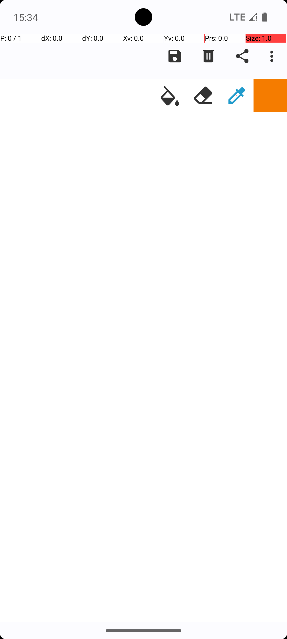 This screenshot has width=287, height=639. Describe the element at coordinates (237, 96) in the screenshot. I see `Eyedropper` at that location.